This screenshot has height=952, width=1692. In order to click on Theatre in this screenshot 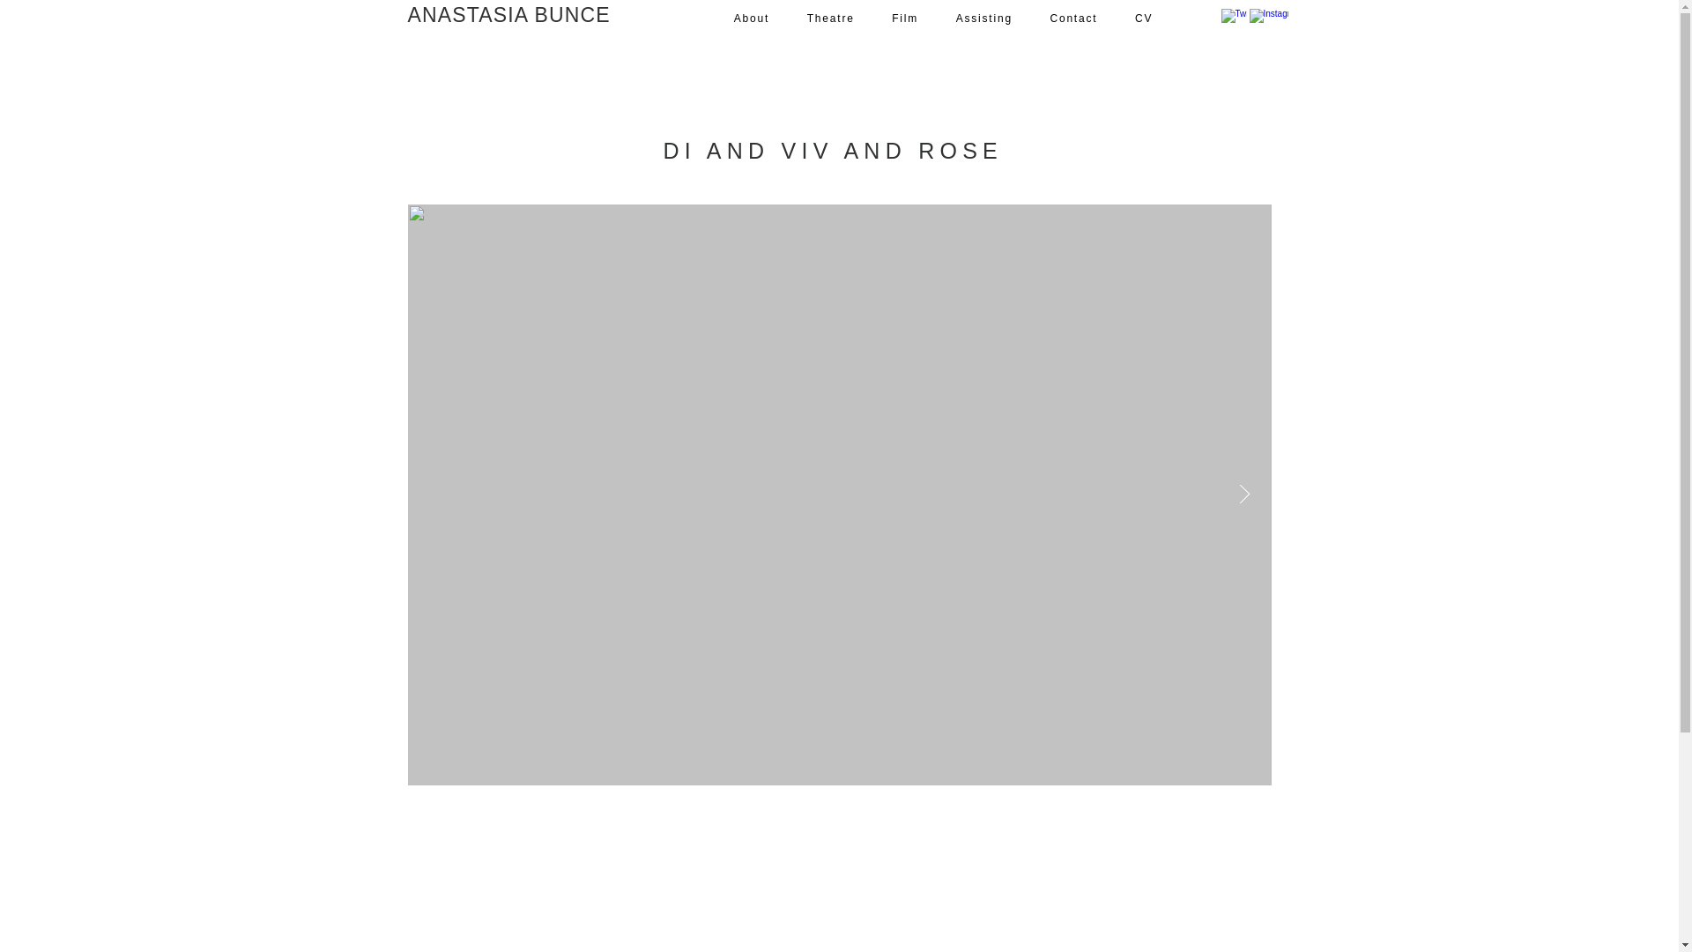, I will do `click(830, 19)`.